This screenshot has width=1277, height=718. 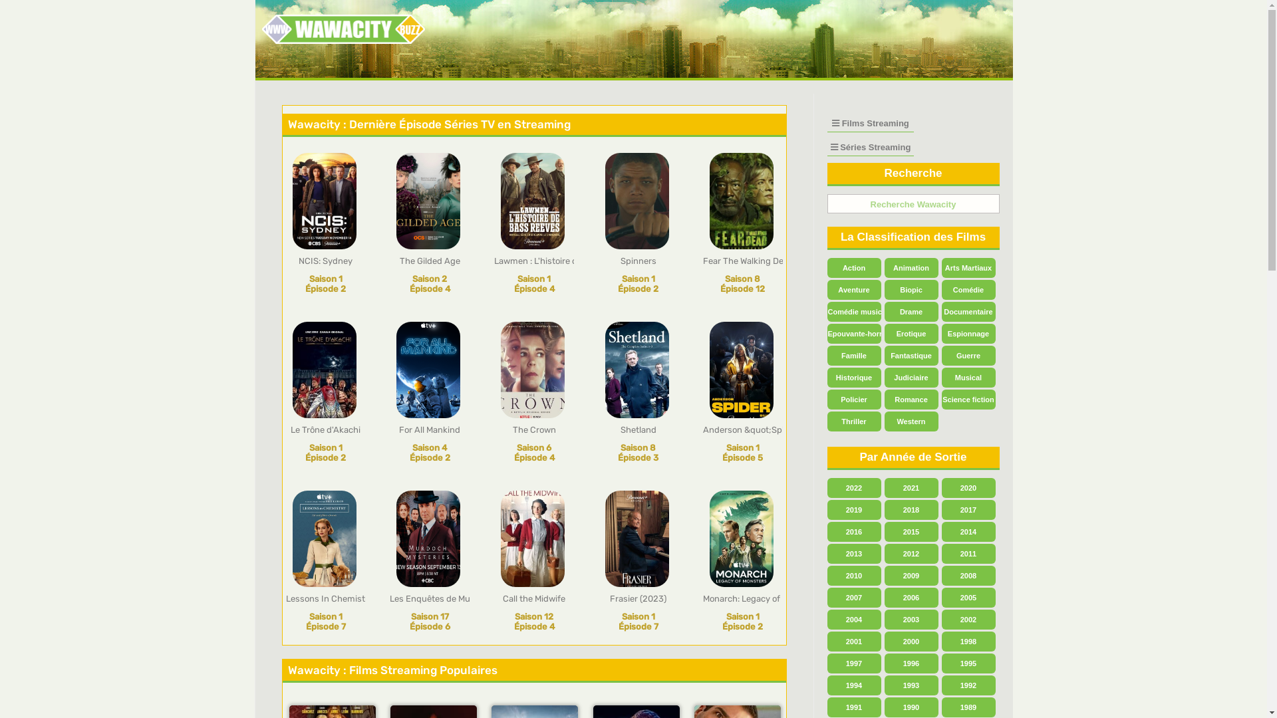 What do you see at coordinates (968, 400) in the screenshot?
I see `Science fiction` at bounding box center [968, 400].